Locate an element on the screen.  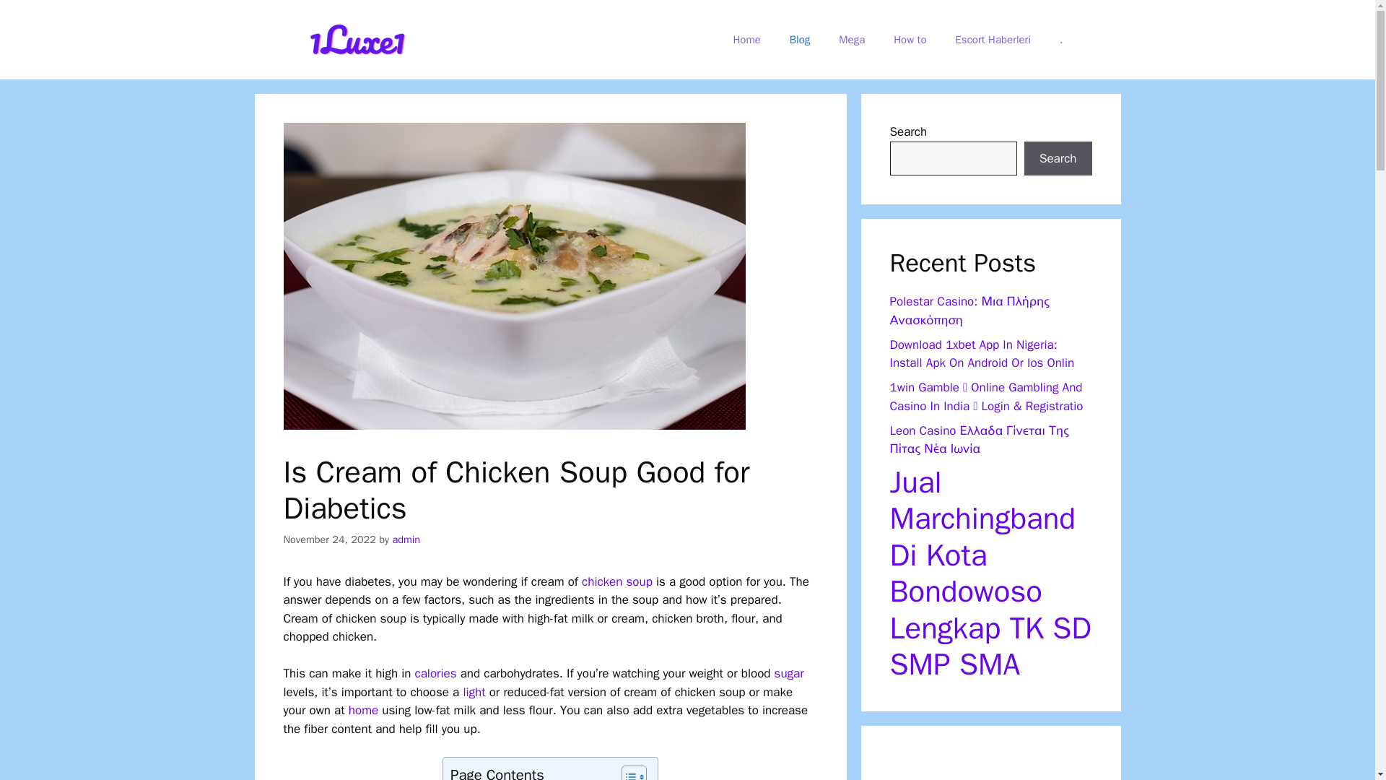
light is located at coordinates (474, 692).